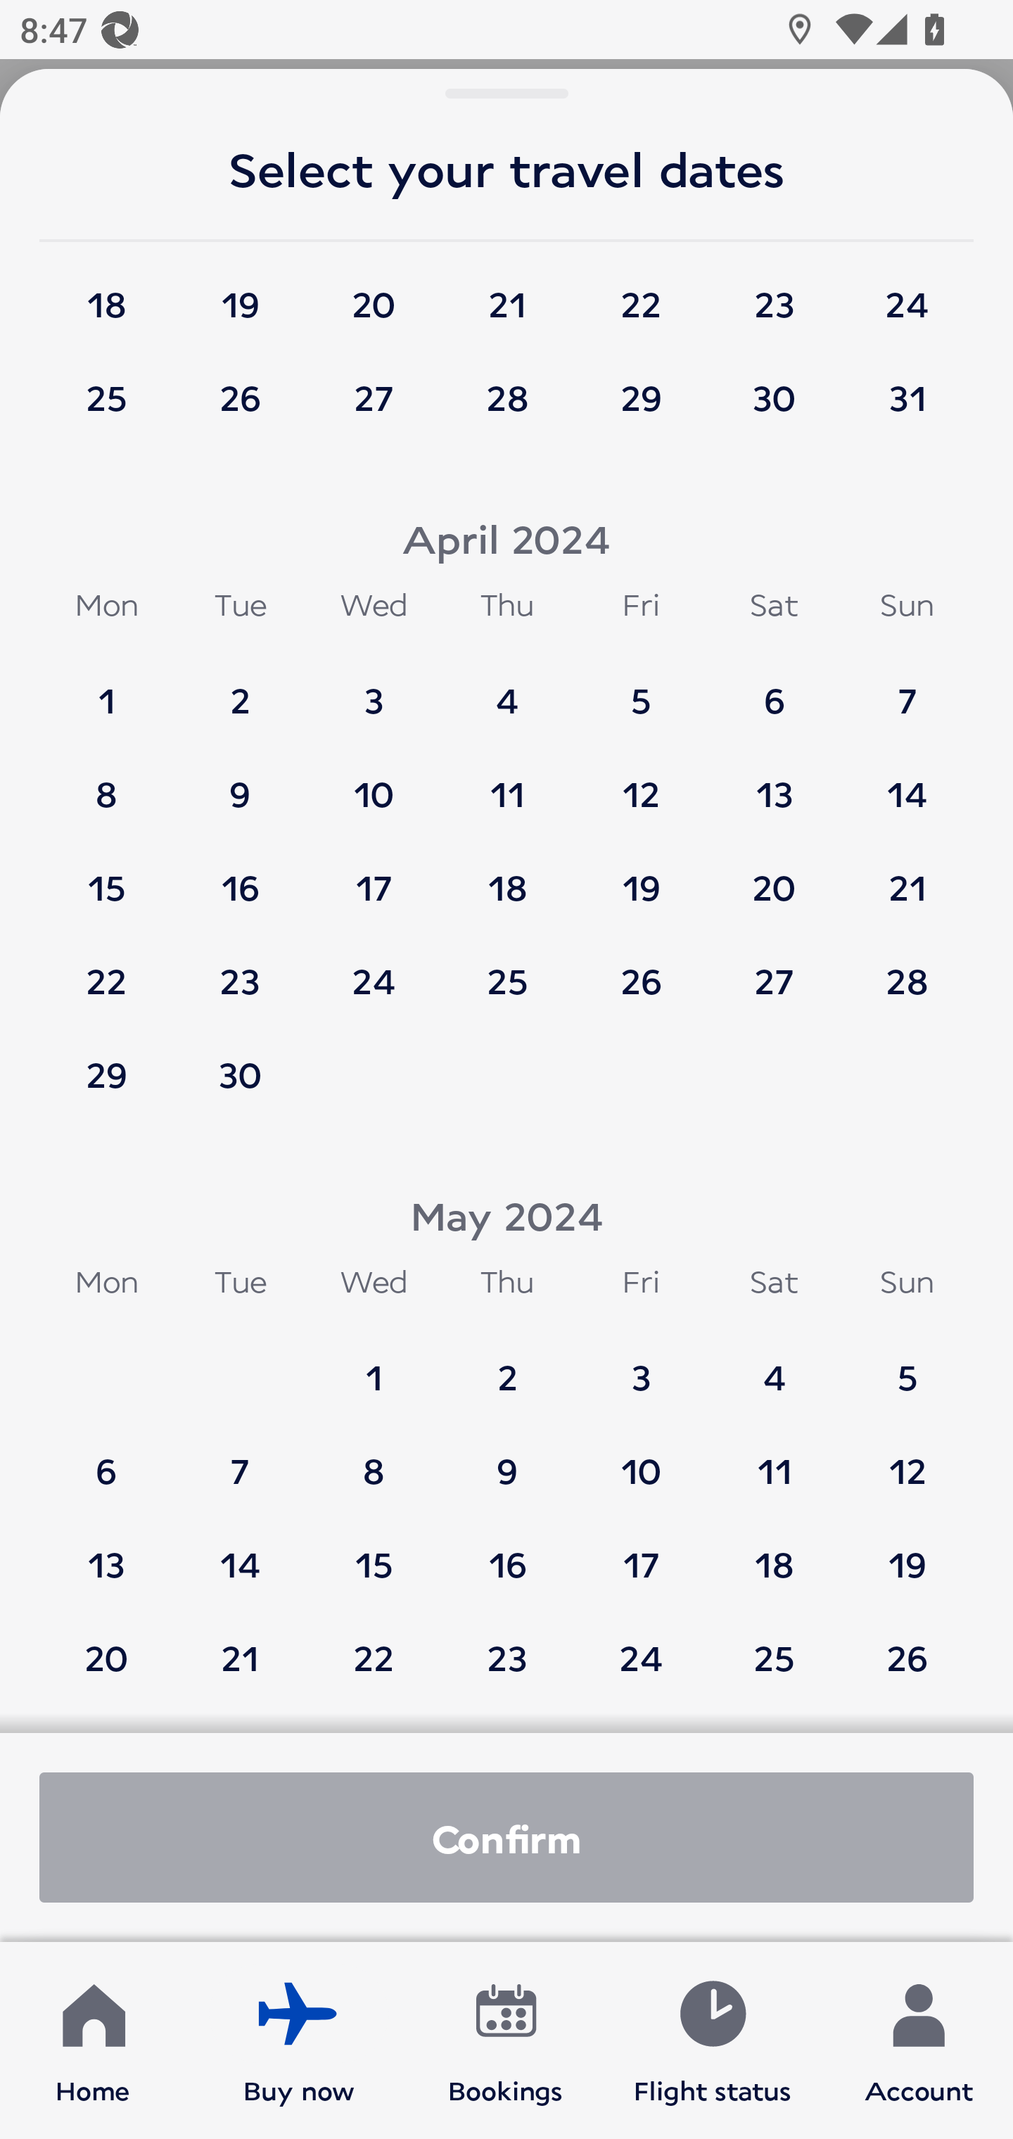 The height and width of the screenshot is (2139, 1013). What do you see at coordinates (507, 875) in the screenshot?
I see `18` at bounding box center [507, 875].